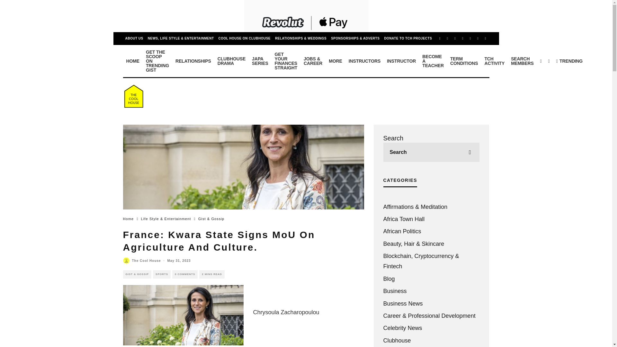 The width and height of the screenshot is (617, 347). What do you see at coordinates (244, 39) in the screenshot?
I see `Buy now!` at bounding box center [244, 39].